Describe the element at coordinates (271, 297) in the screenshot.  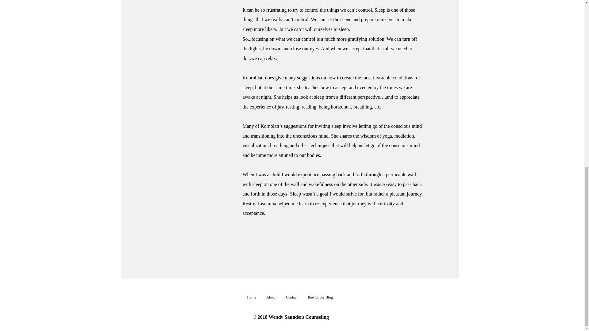
I see `About` at that location.